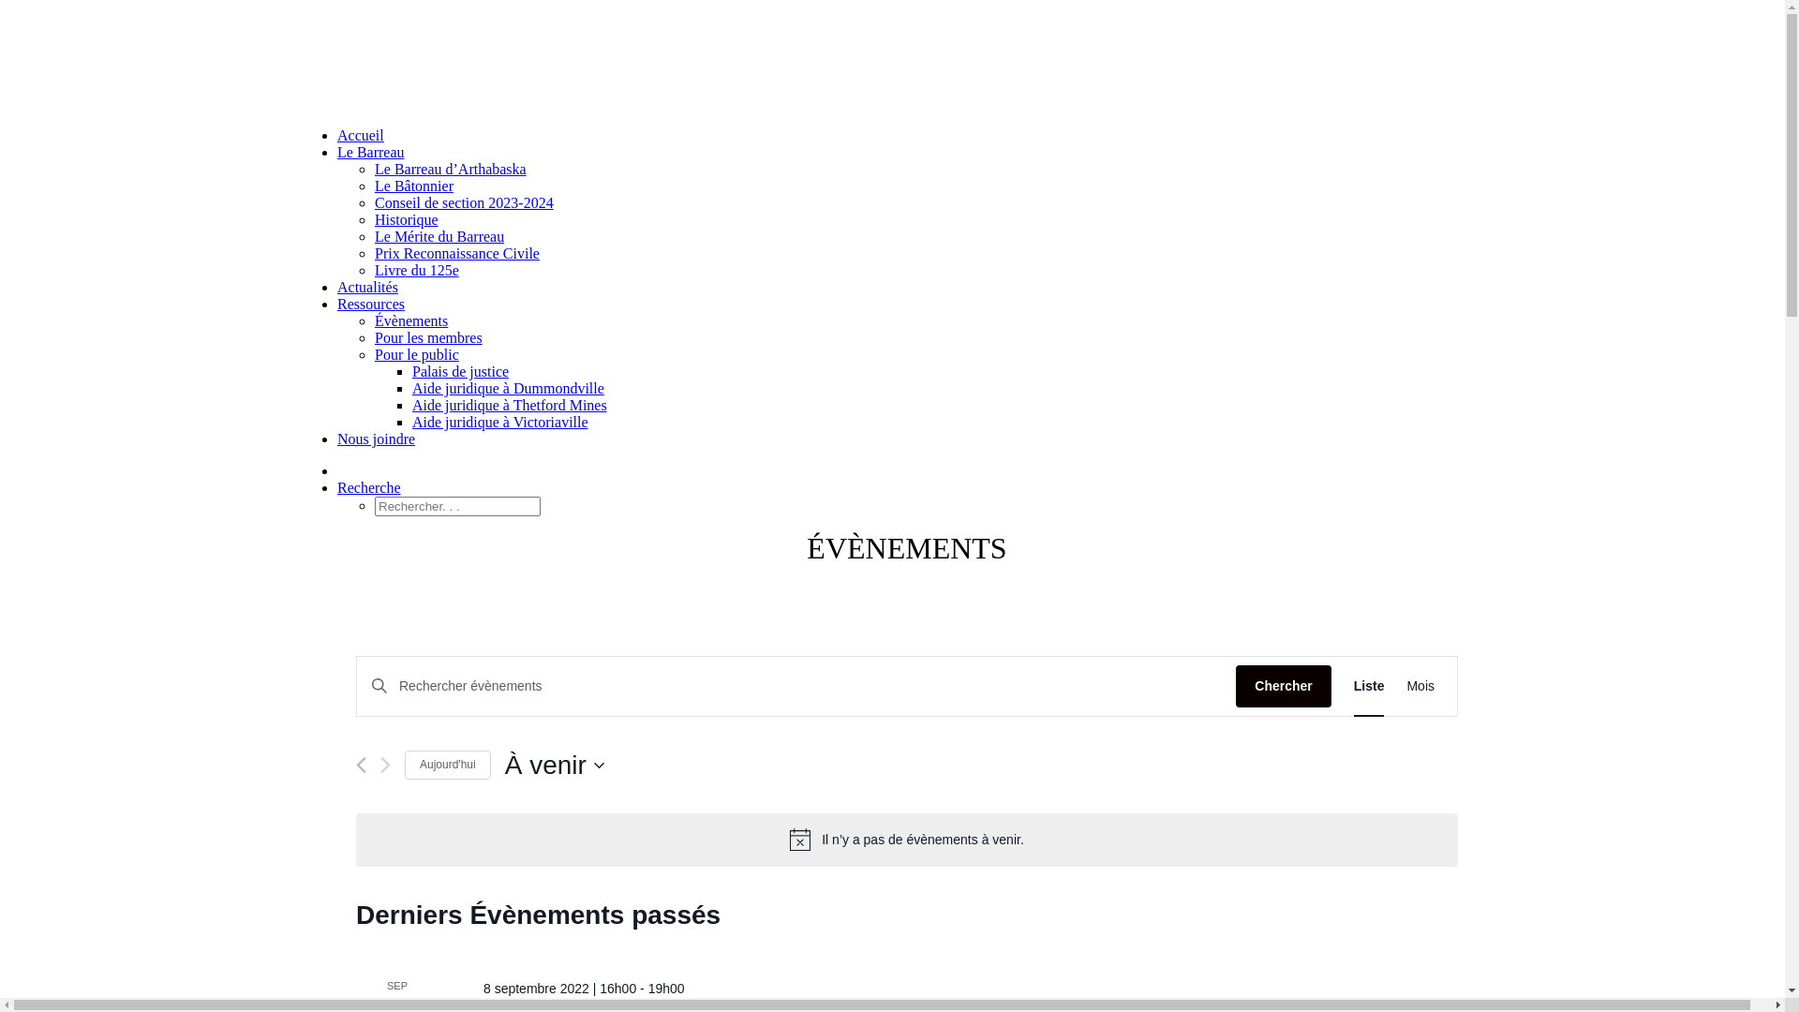  What do you see at coordinates (457, 506) in the screenshot?
I see `Rechercher. . .` at bounding box center [457, 506].